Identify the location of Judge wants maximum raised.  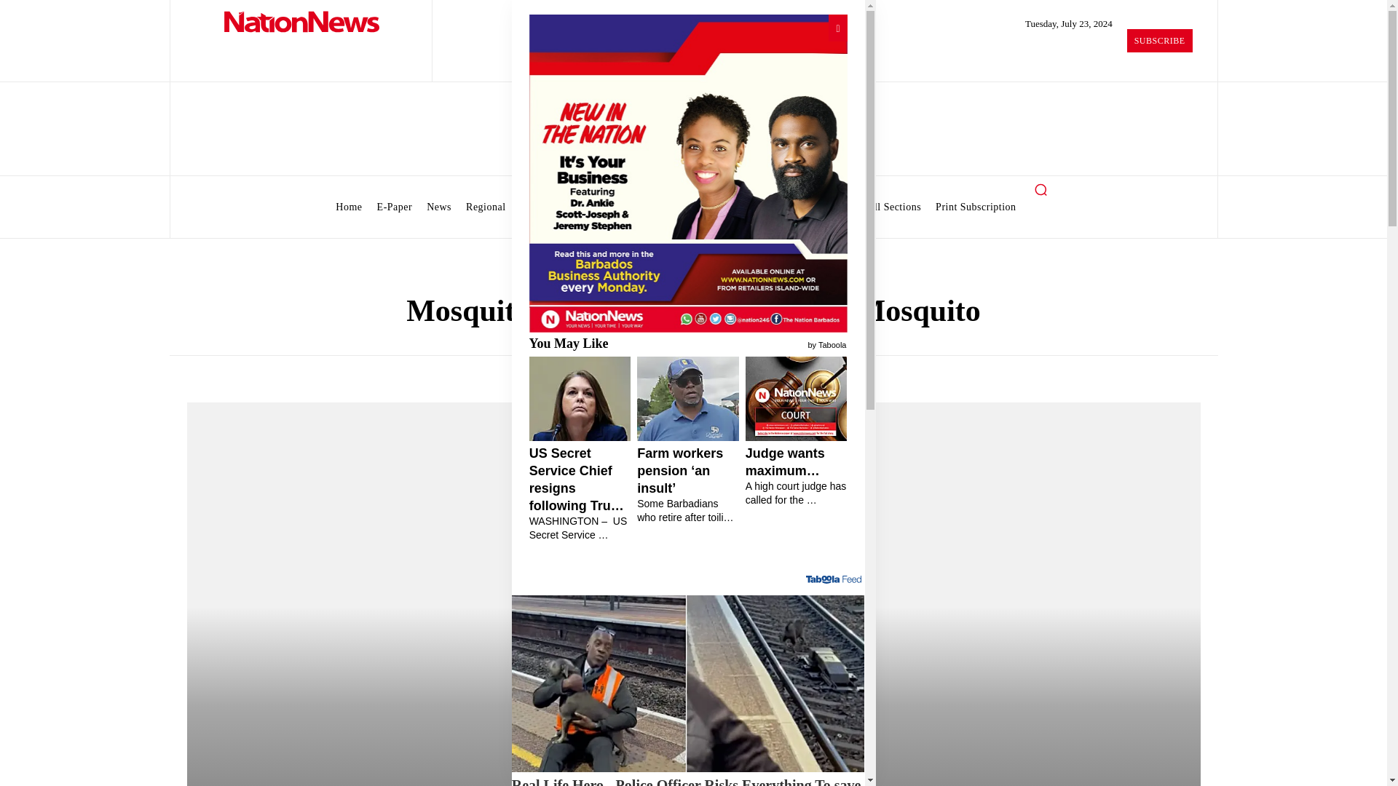
(796, 476).